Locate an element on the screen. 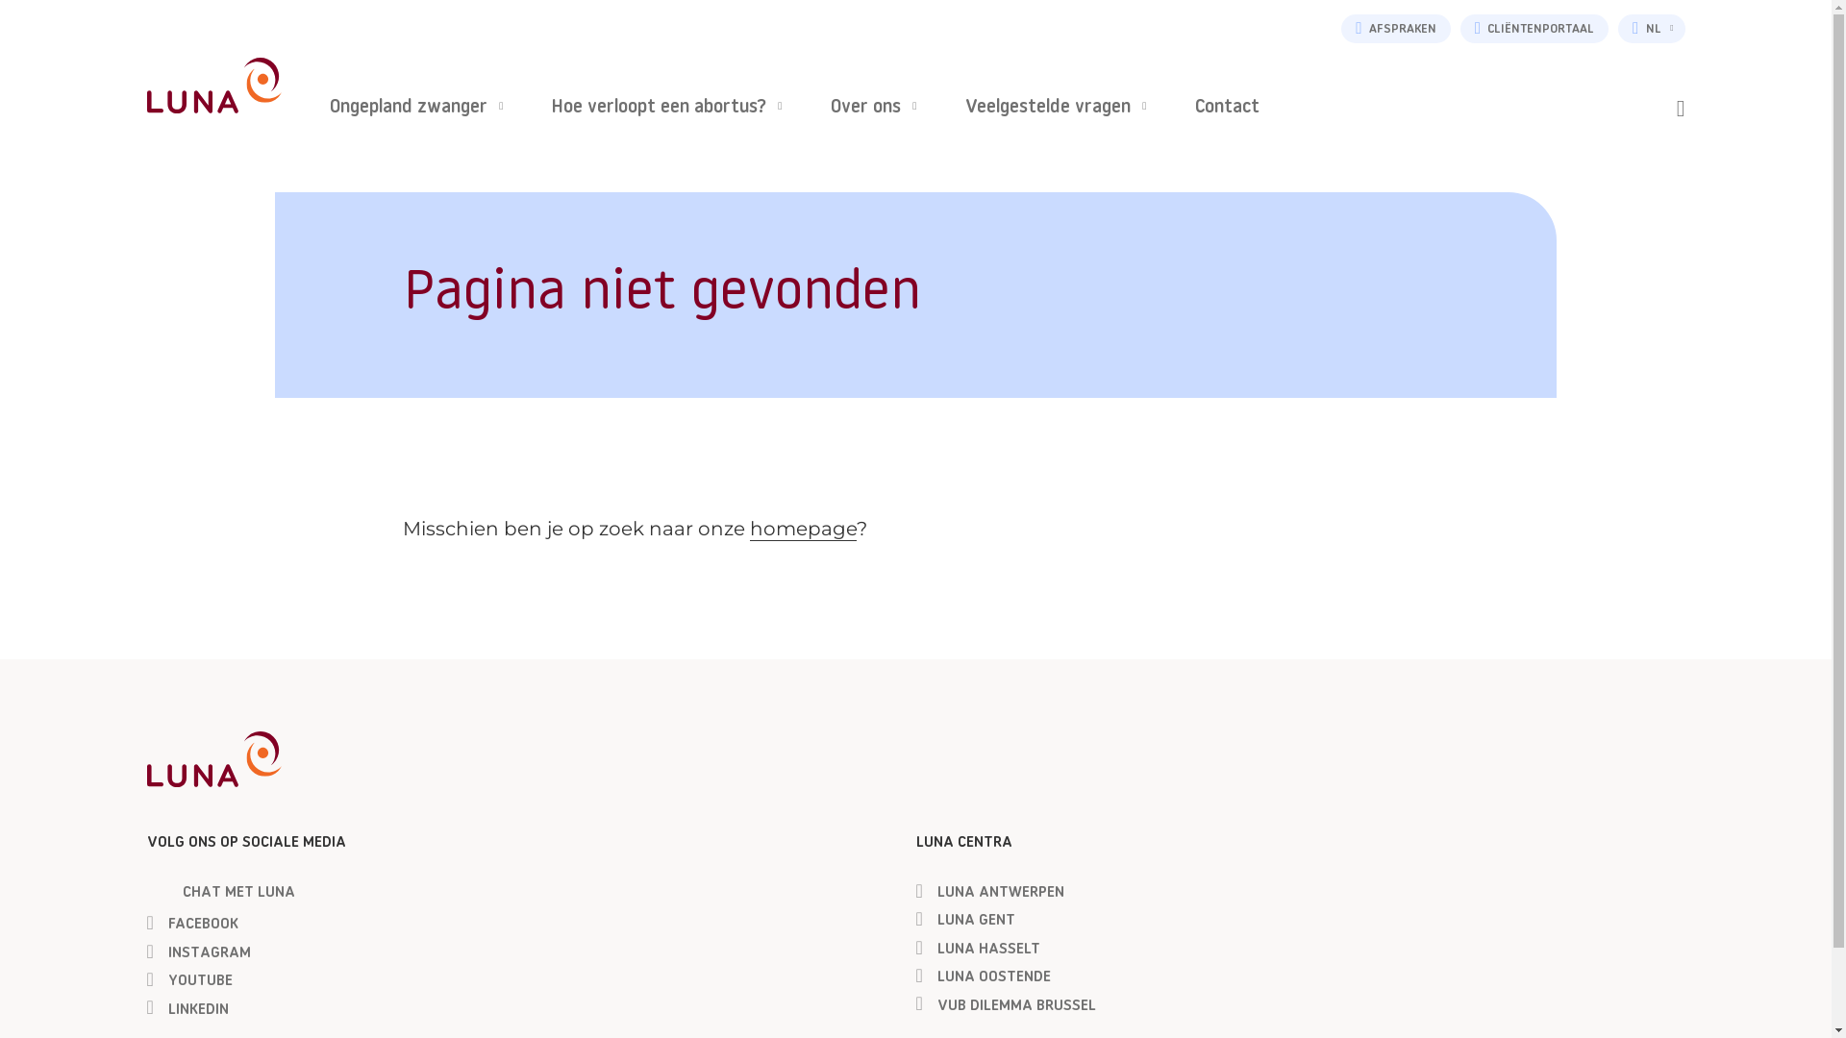  NL is located at coordinates (1652, 29).